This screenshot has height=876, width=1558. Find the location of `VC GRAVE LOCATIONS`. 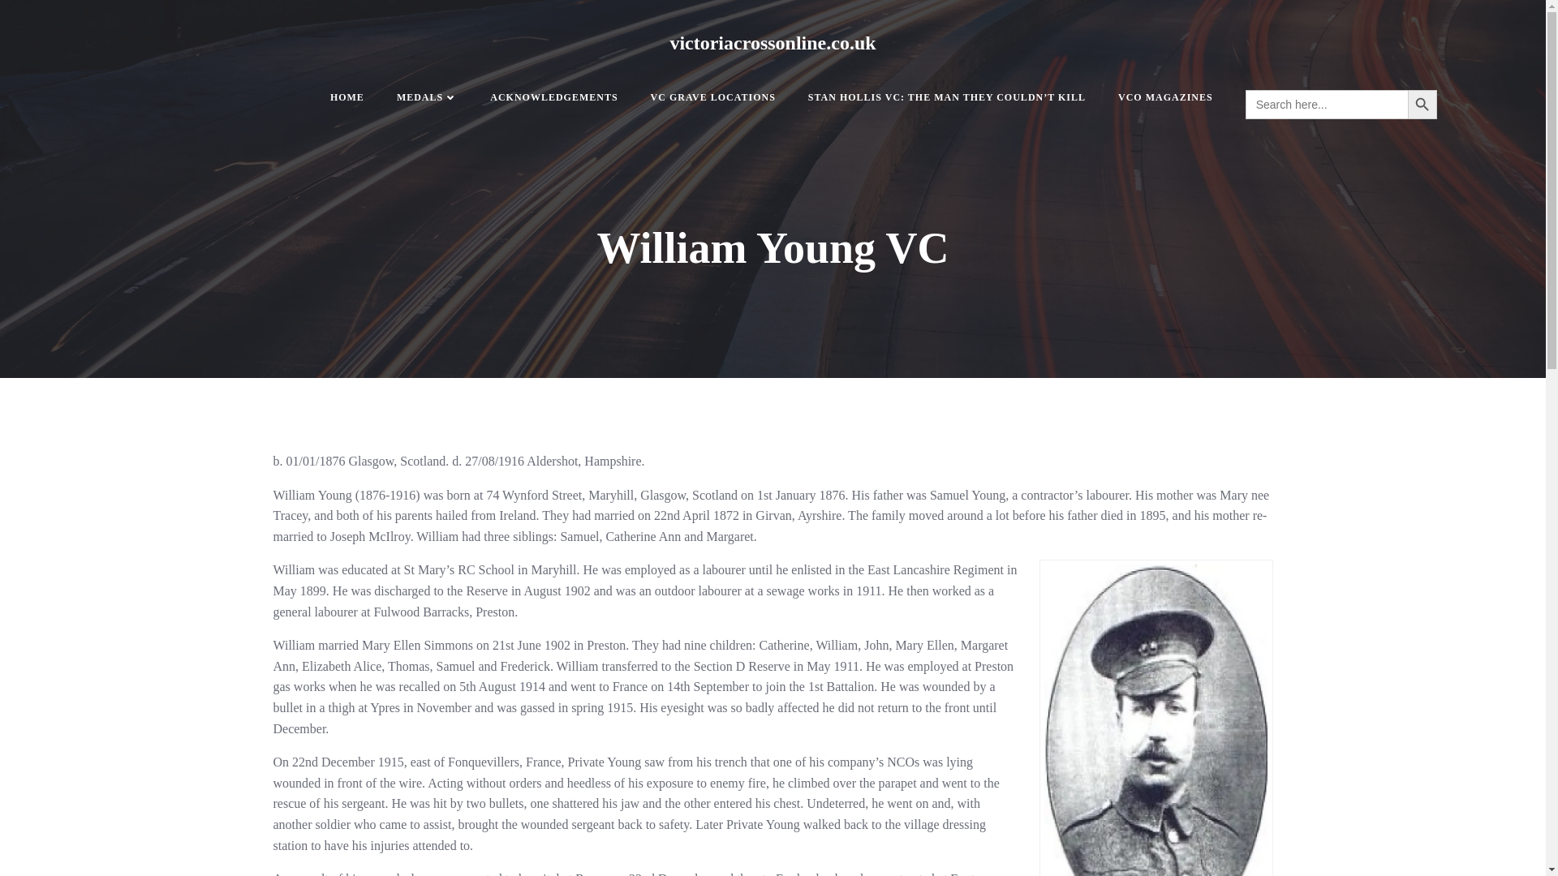

VC GRAVE LOCATIONS is located at coordinates (713, 97).